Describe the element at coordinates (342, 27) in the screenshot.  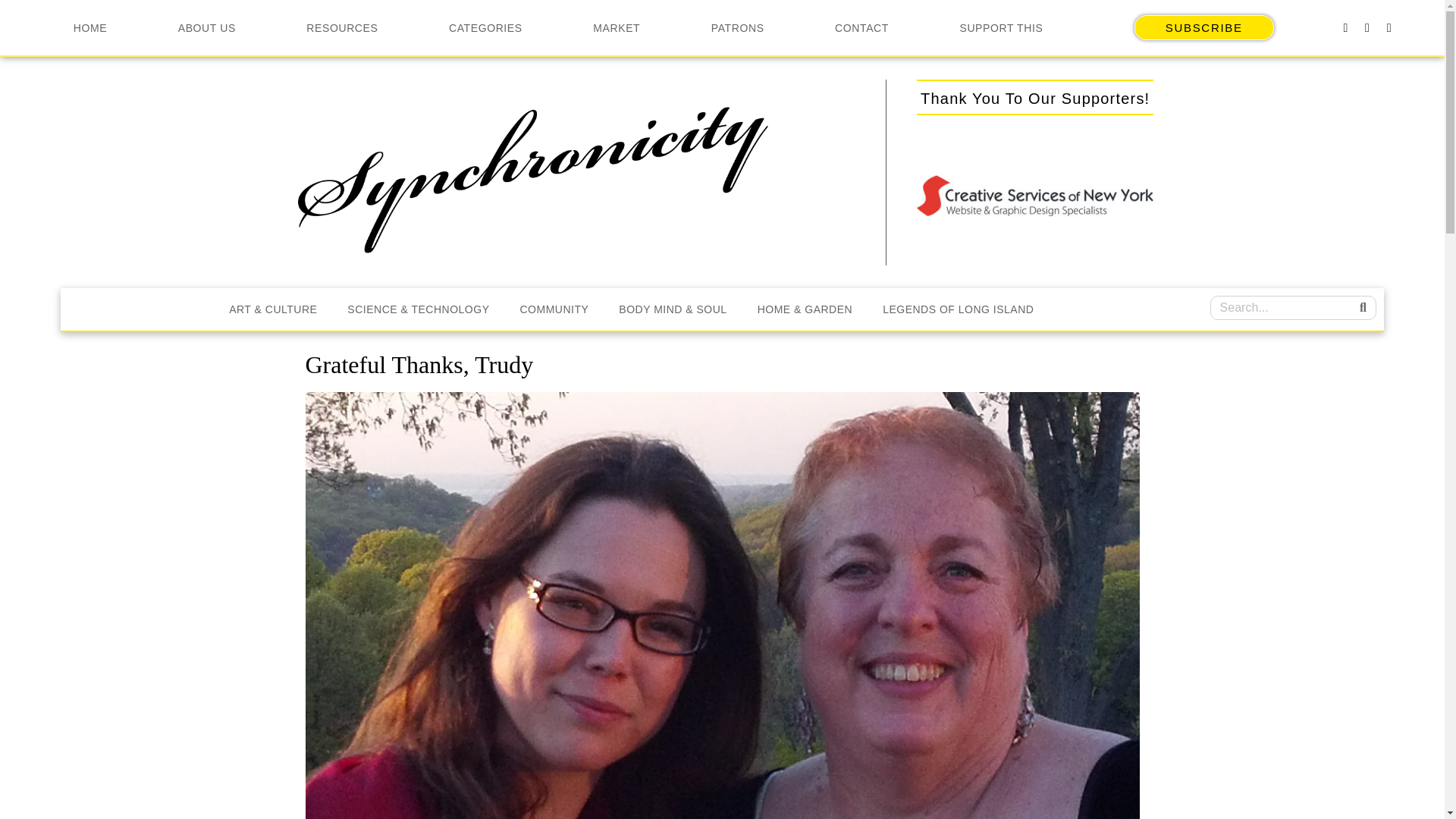
I see `RESOURCES` at that location.